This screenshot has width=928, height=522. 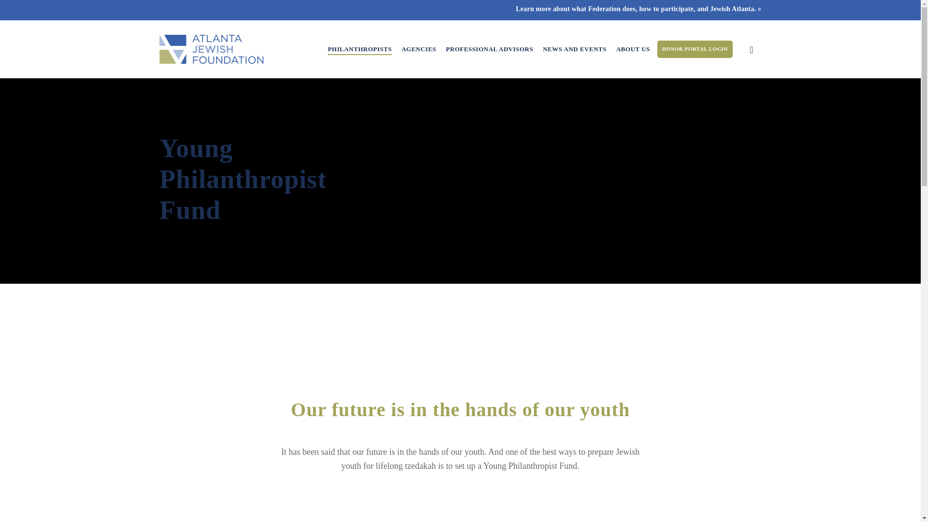 I want to click on NEWS AND EVENTS, so click(x=575, y=49).